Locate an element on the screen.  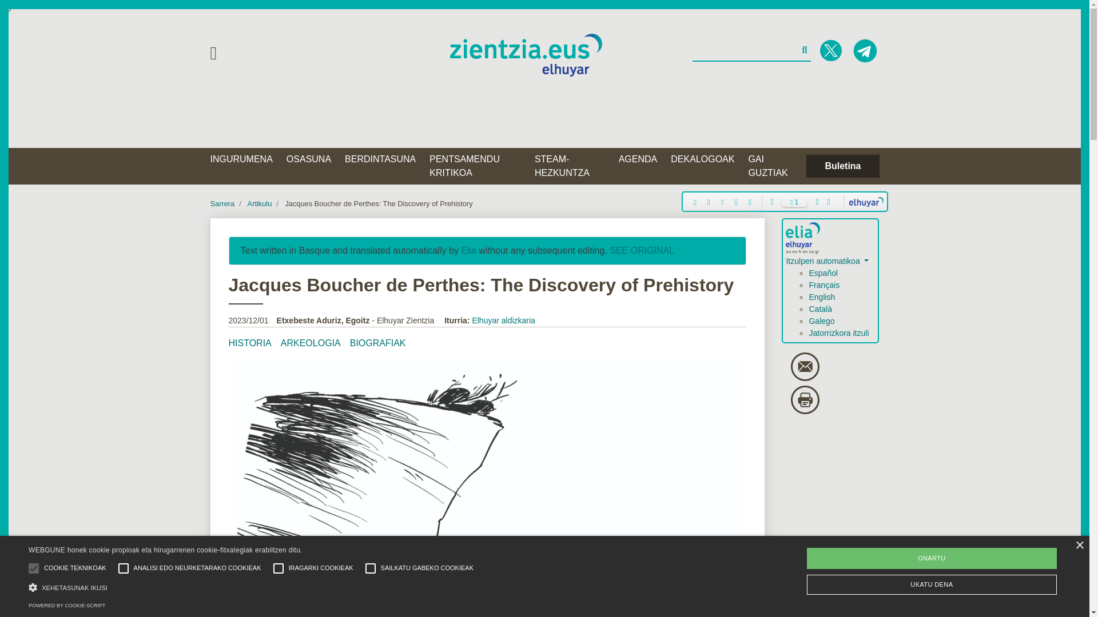
Zientzia.eus-en bilatzailea is located at coordinates (751, 51).